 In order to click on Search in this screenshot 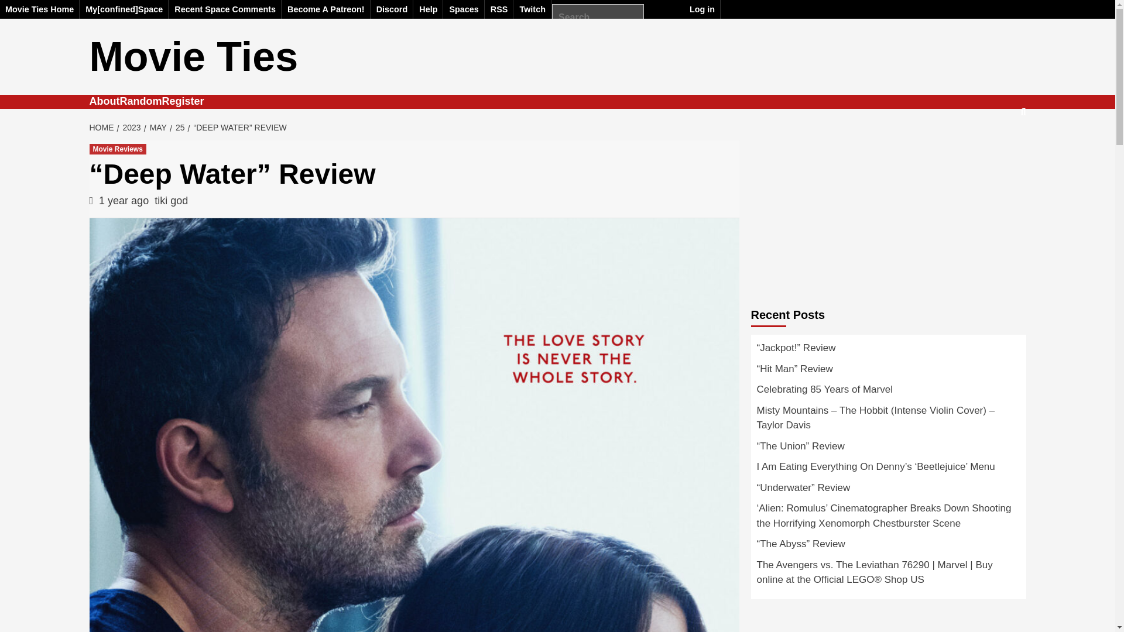, I will do `click(20, 13)`.